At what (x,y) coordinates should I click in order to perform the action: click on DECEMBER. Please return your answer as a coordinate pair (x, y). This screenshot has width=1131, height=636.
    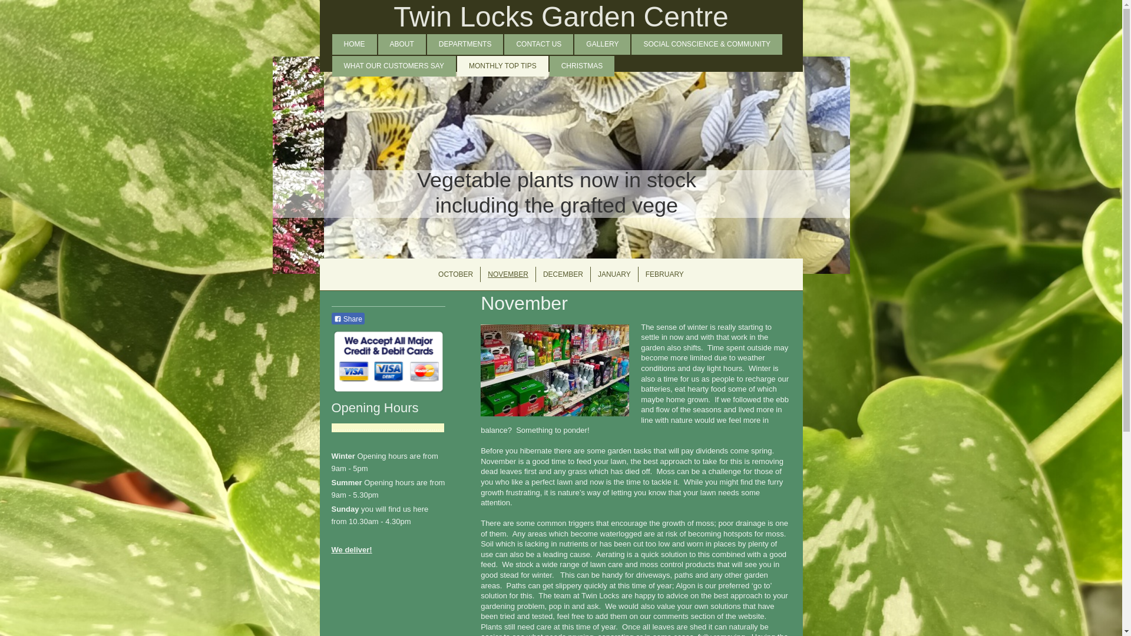
    Looking at the image, I should click on (563, 274).